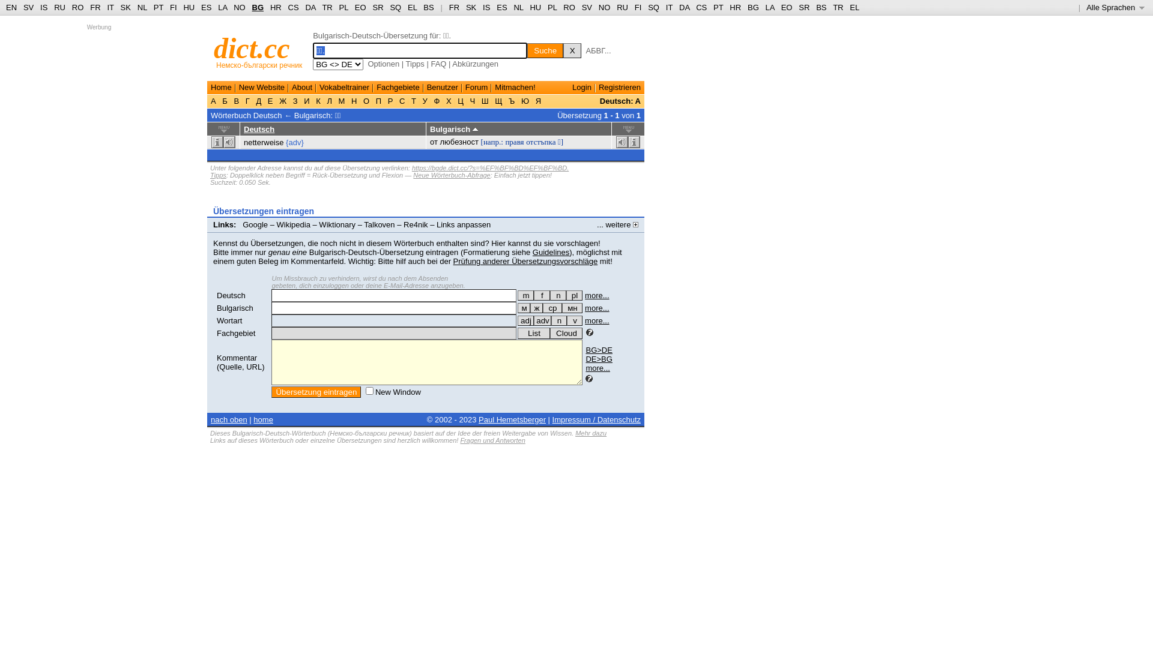  I want to click on LA, so click(770, 7).